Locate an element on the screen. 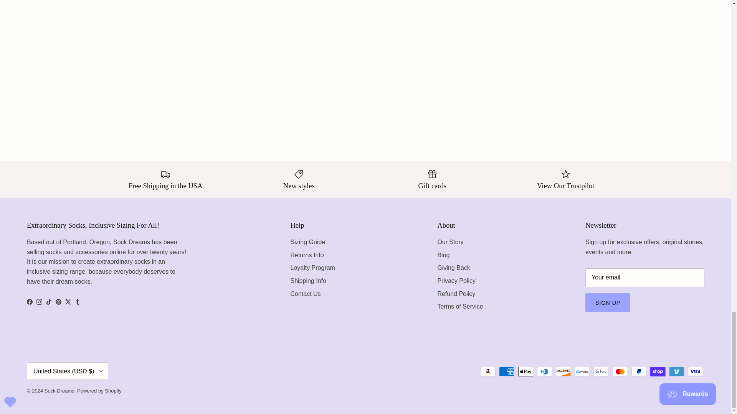 This screenshot has width=737, height=414. Sock Dreams on Instagram is located at coordinates (39, 301).